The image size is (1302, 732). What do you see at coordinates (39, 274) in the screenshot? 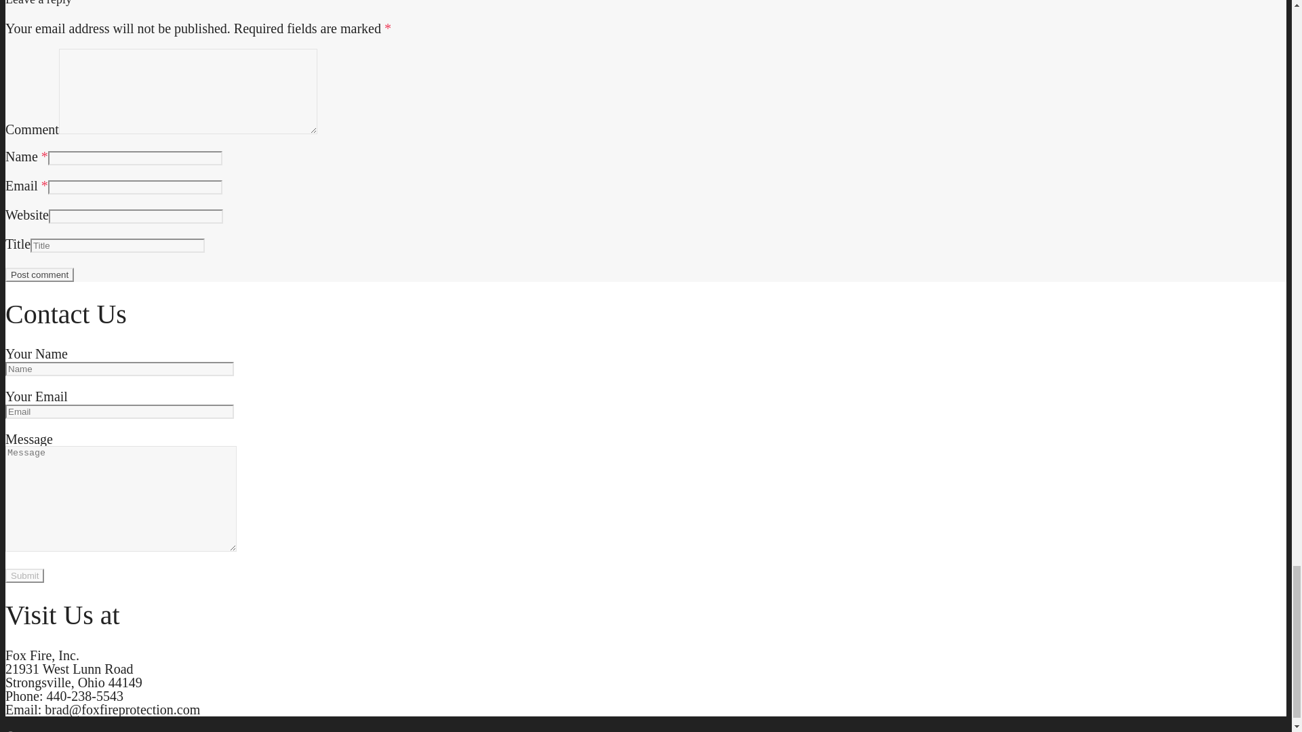
I see `Post comment` at bounding box center [39, 274].